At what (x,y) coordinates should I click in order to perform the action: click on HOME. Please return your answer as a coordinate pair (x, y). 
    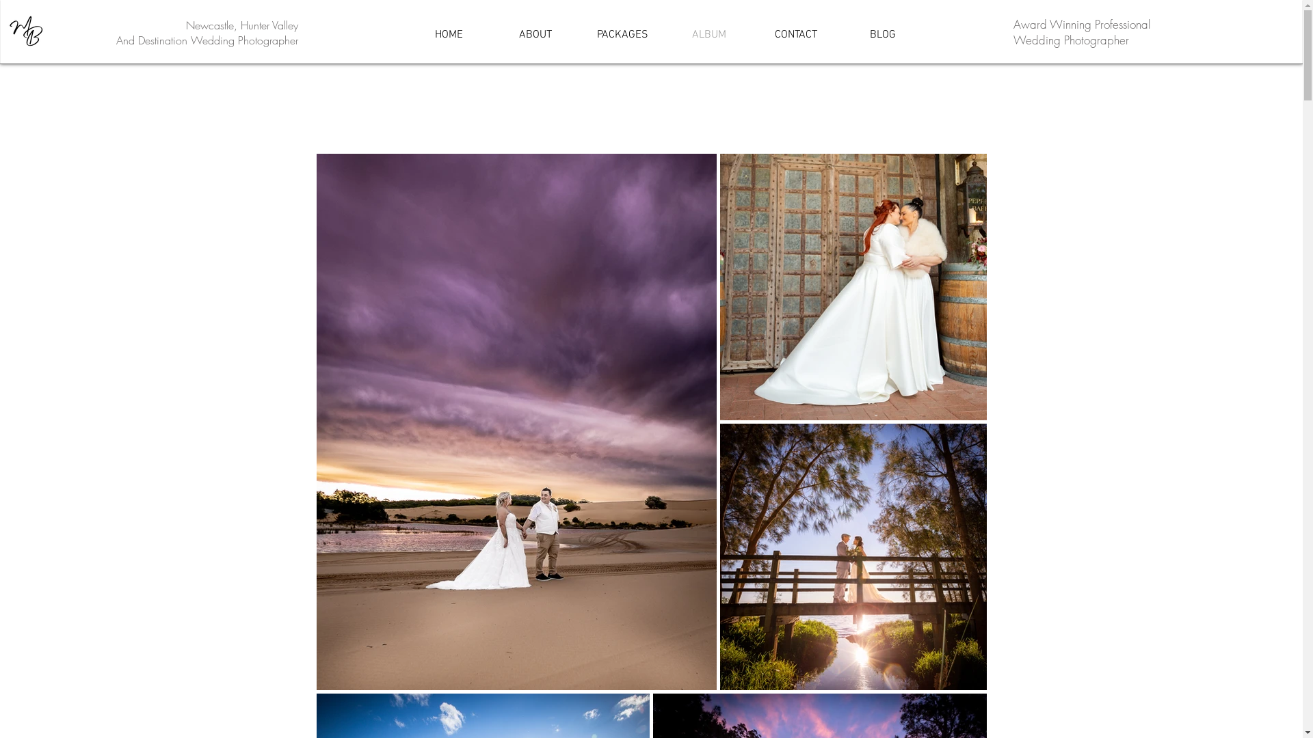
    Looking at the image, I should click on (449, 36).